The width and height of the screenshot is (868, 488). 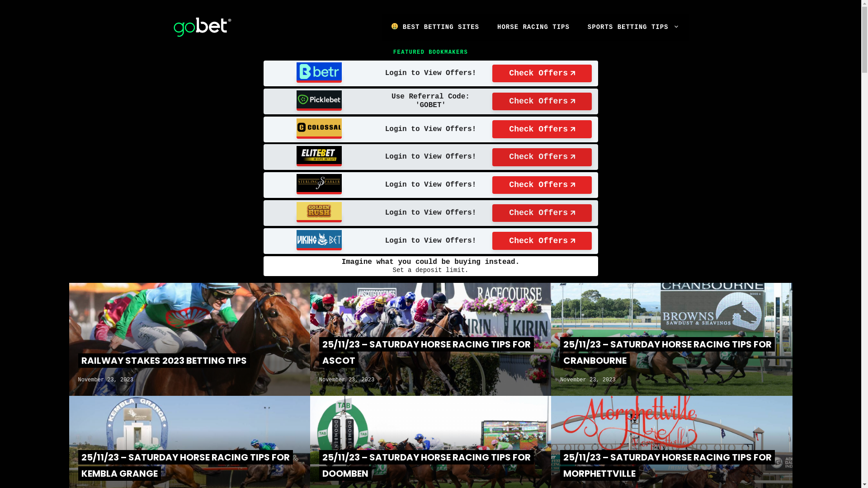 What do you see at coordinates (542, 101) in the screenshot?
I see `Check Offers` at bounding box center [542, 101].